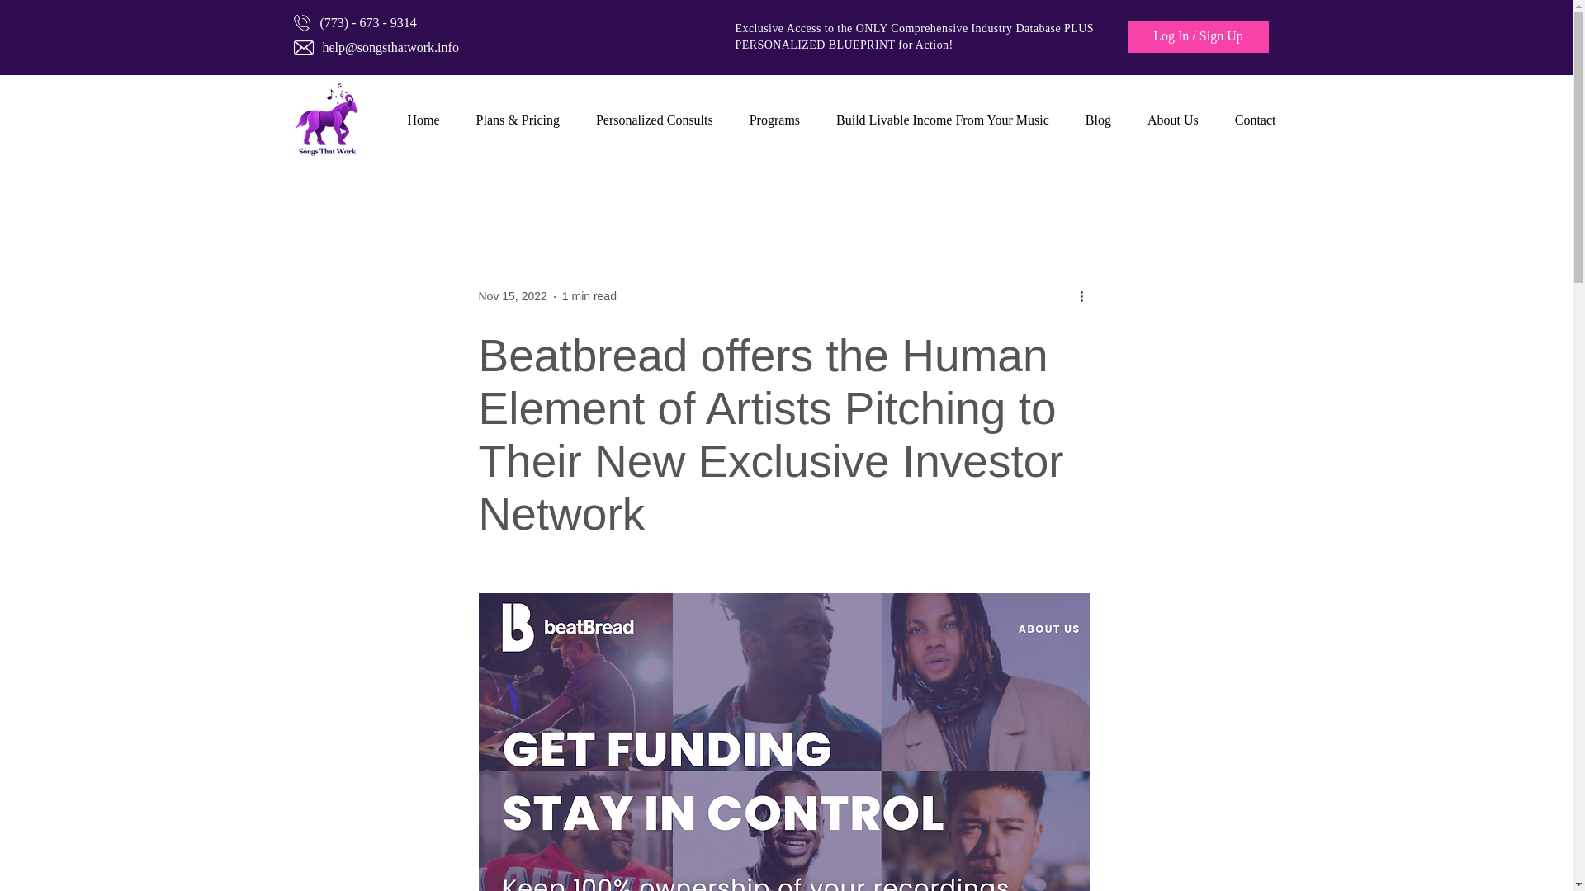 The height and width of the screenshot is (891, 1585). Describe the element at coordinates (774, 120) in the screenshot. I see `Programs` at that location.